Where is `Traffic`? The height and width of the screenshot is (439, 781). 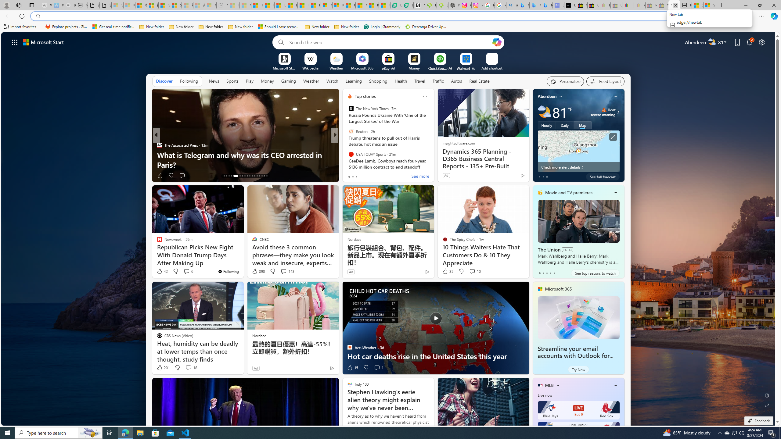
Traffic is located at coordinates (438, 81).